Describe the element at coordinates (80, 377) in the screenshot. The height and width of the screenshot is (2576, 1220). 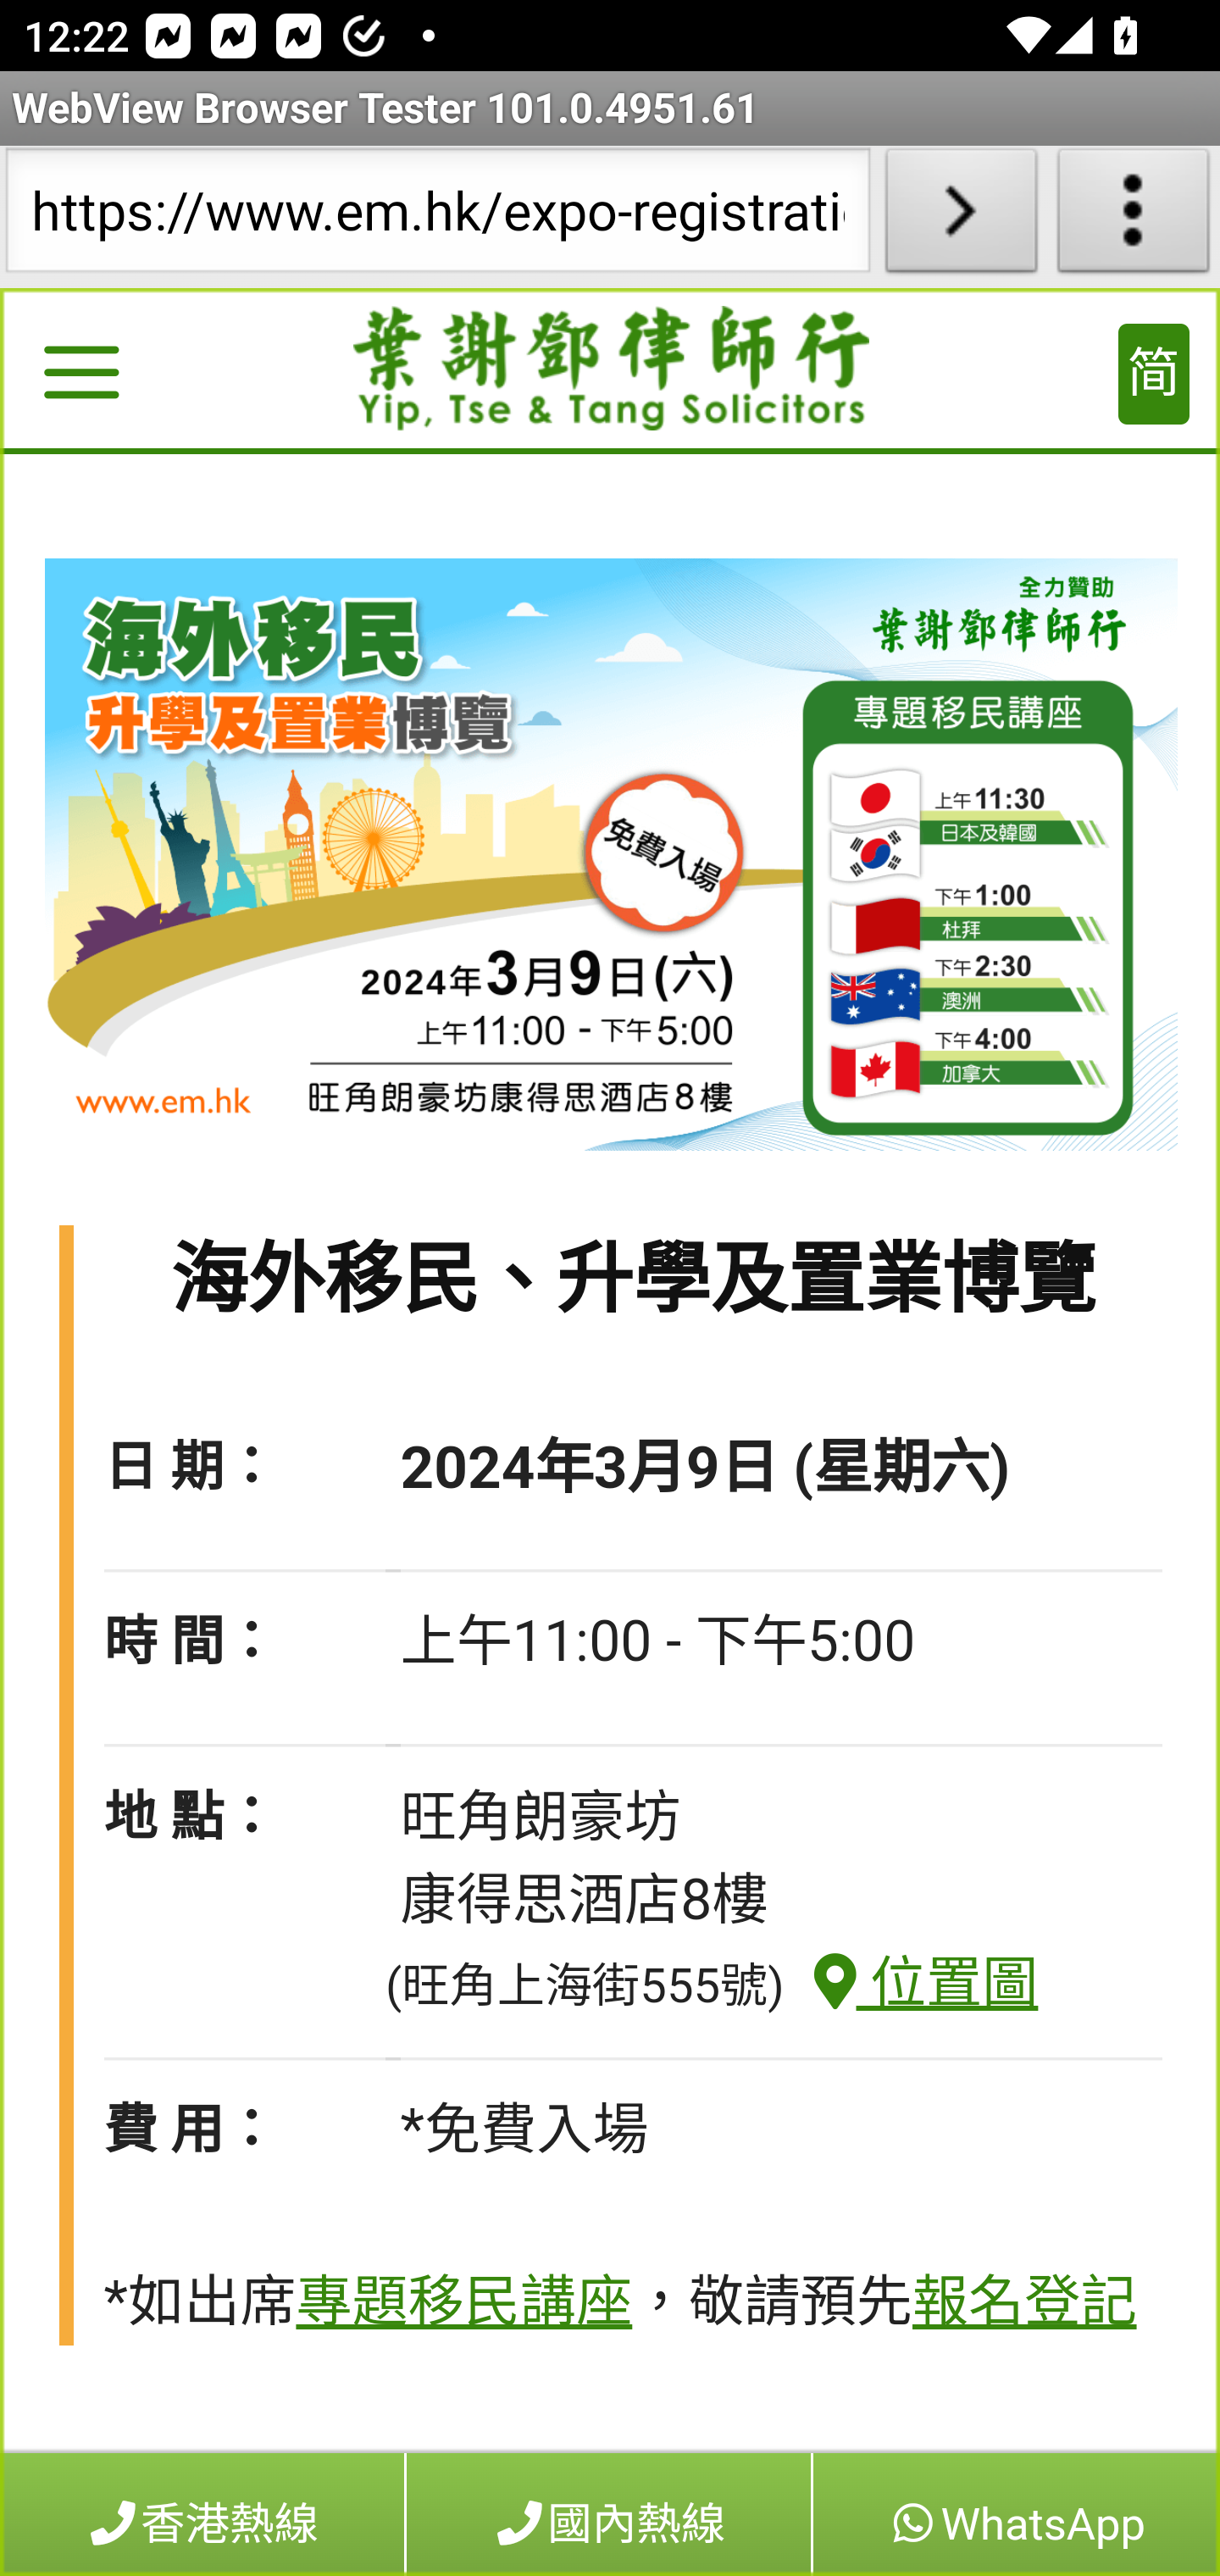
I see `` at that location.